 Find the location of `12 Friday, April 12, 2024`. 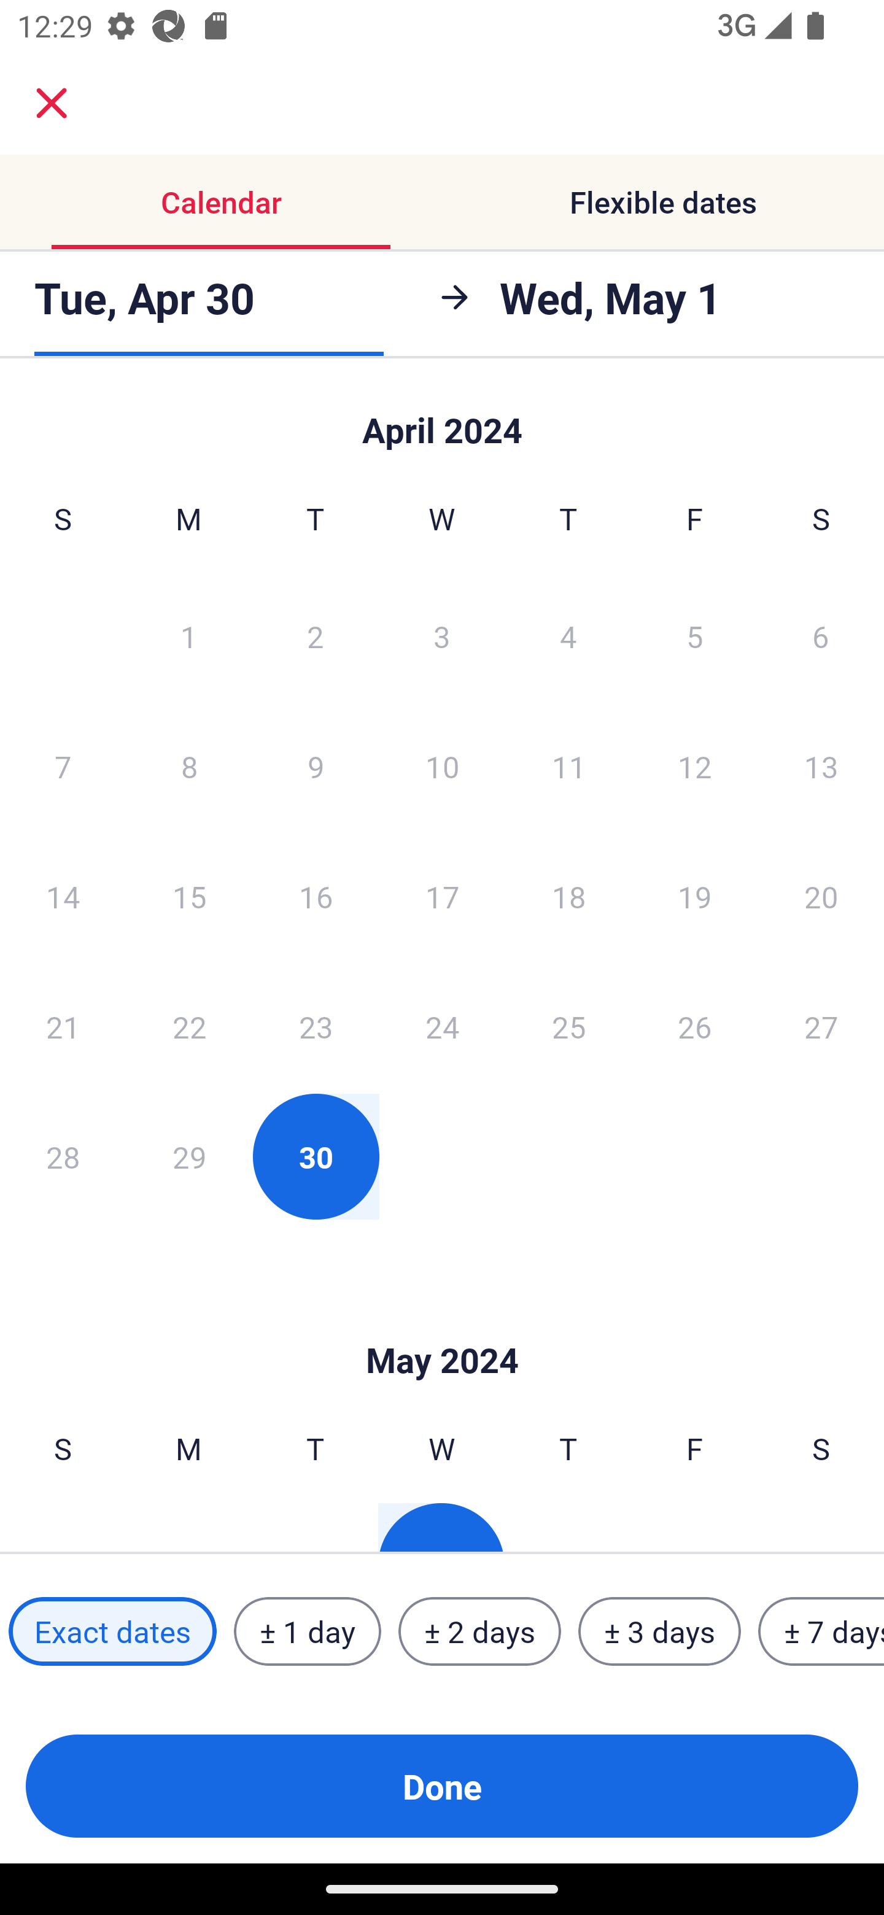

12 Friday, April 12, 2024 is located at coordinates (695, 766).